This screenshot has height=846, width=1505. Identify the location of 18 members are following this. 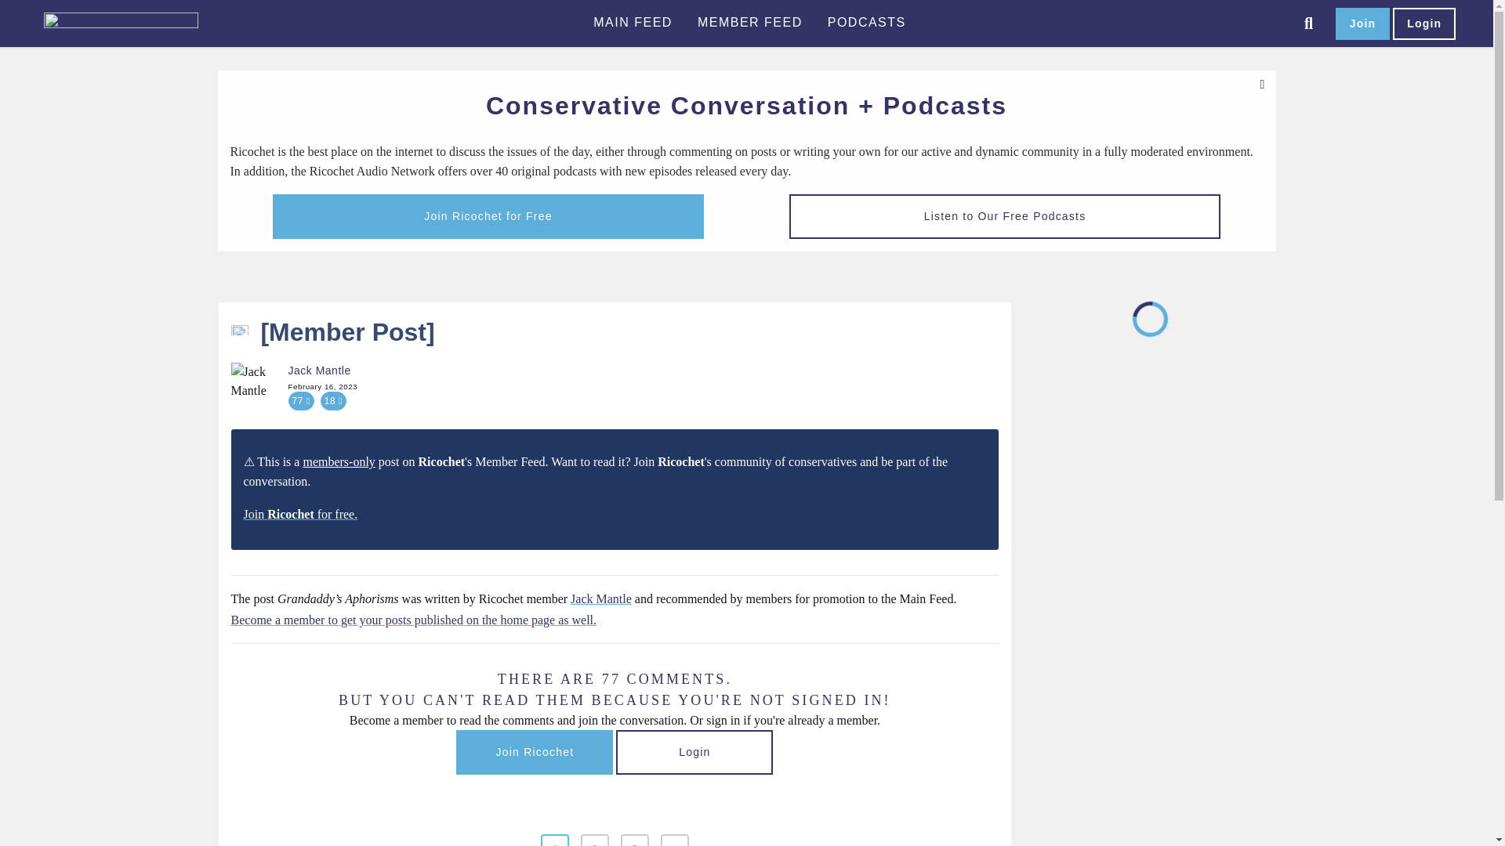
(332, 401).